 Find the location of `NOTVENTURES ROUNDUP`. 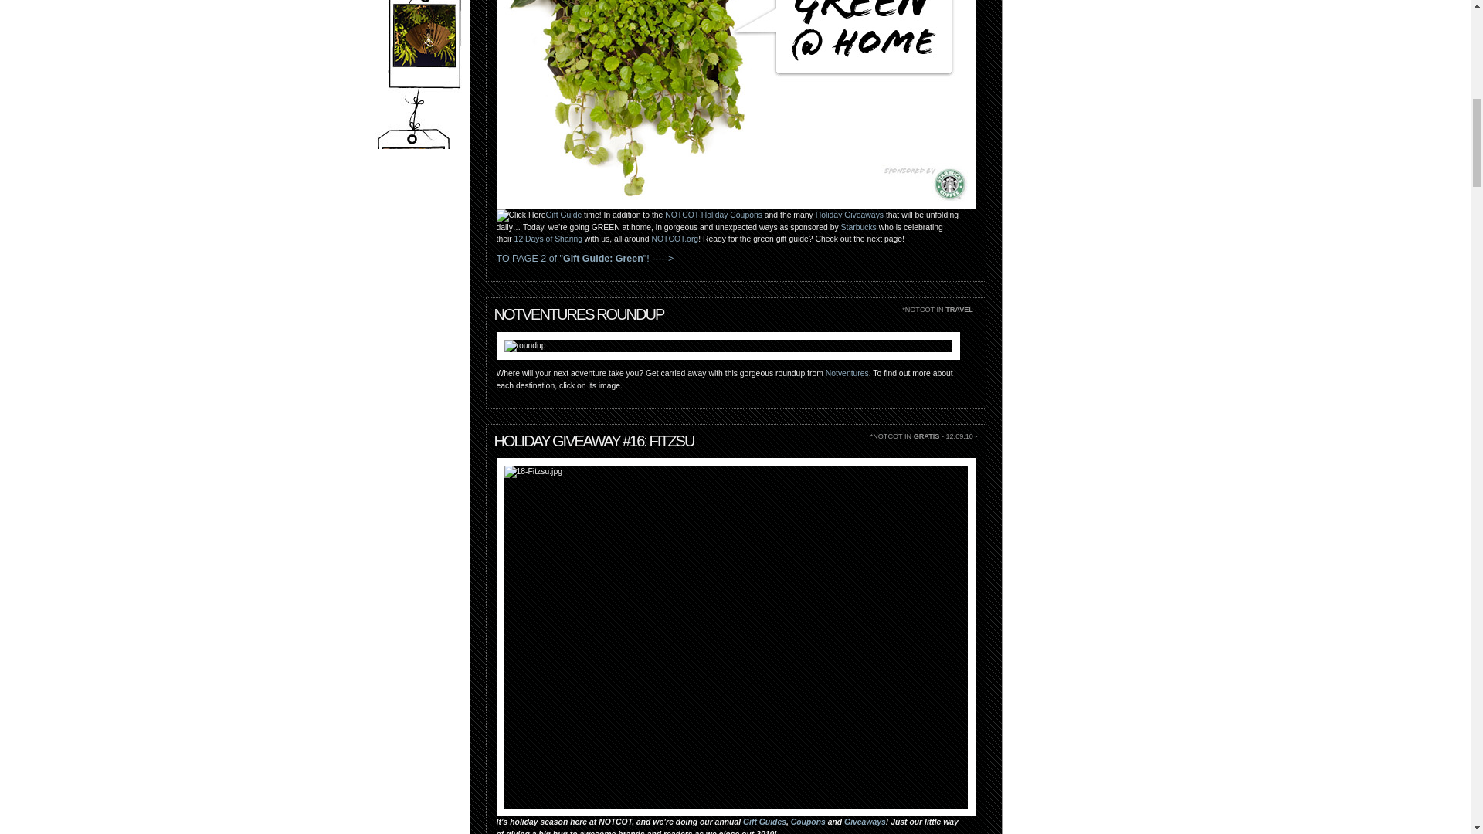

NOTVENTURES ROUNDUP is located at coordinates (579, 314).